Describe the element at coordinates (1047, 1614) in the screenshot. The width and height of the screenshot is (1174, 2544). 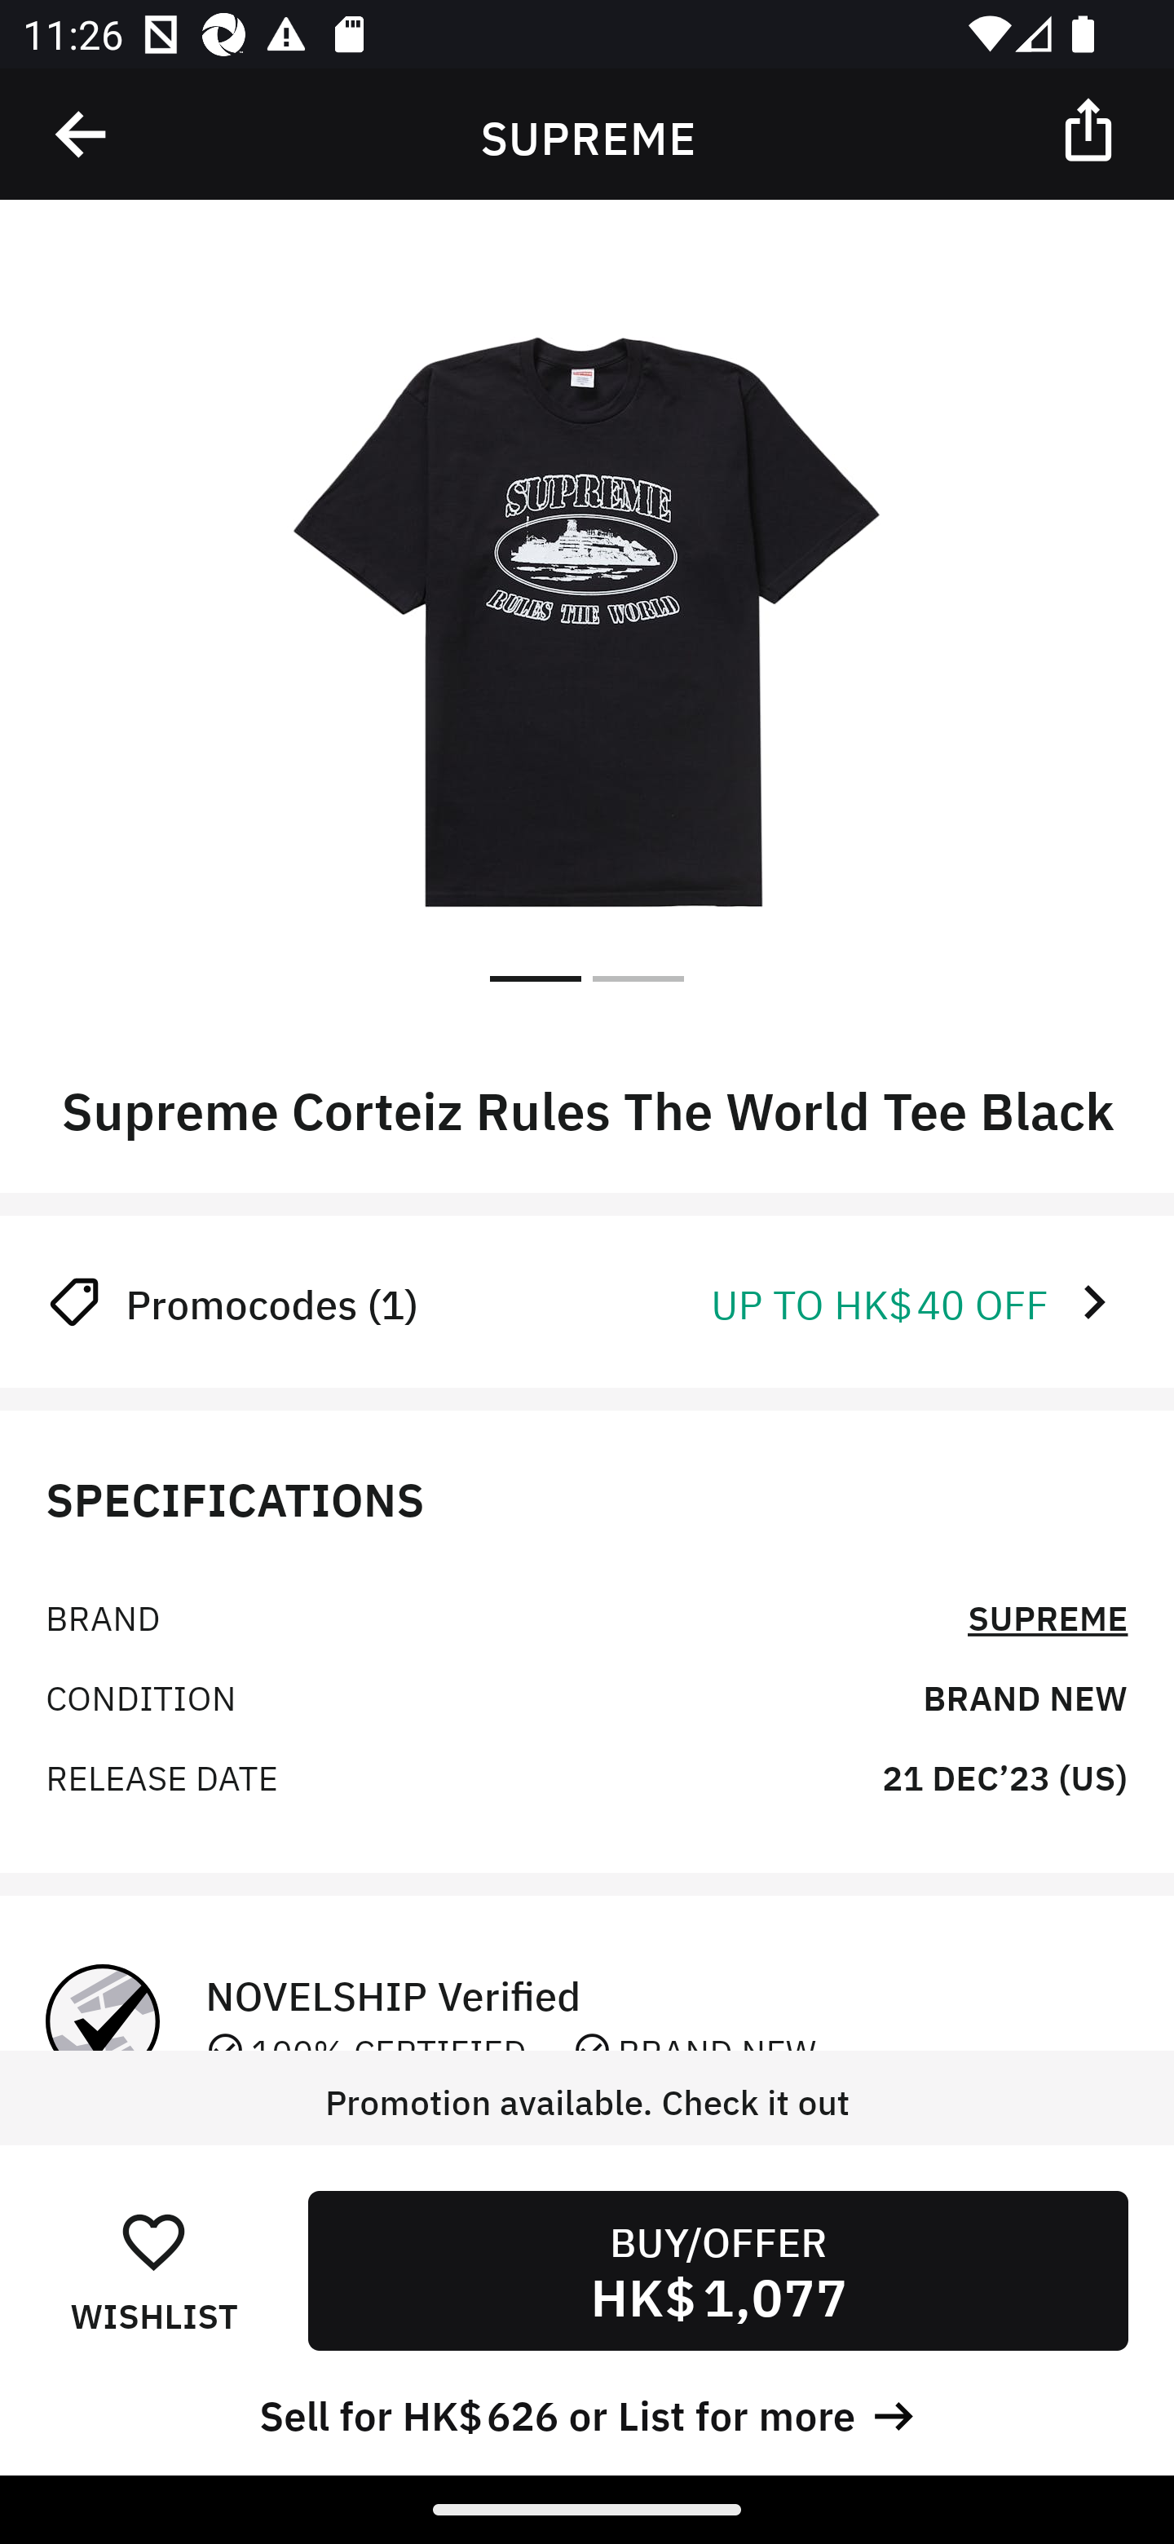
I see `SUPREME` at that location.